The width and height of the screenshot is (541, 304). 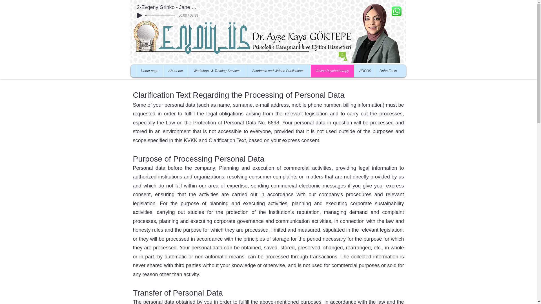 I want to click on Academic and Written Publications, so click(x=278, y=71).